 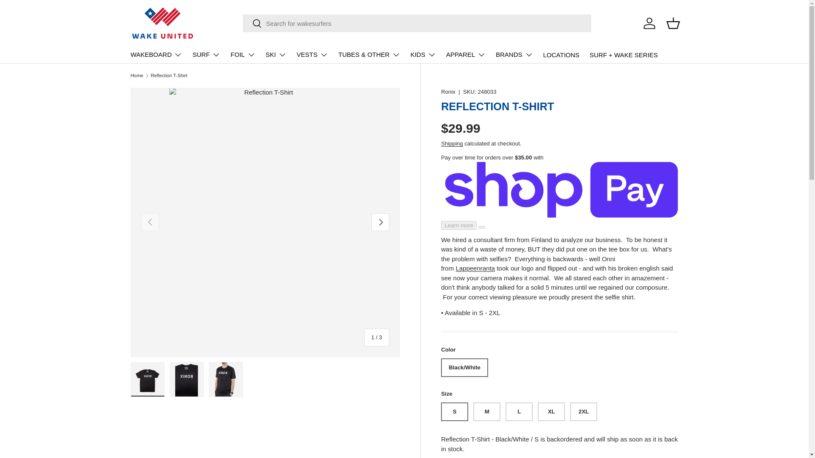 What do you see at coordinates (252, 24) in the screenshot?
I see `Search` at bounding box center [252, 24].